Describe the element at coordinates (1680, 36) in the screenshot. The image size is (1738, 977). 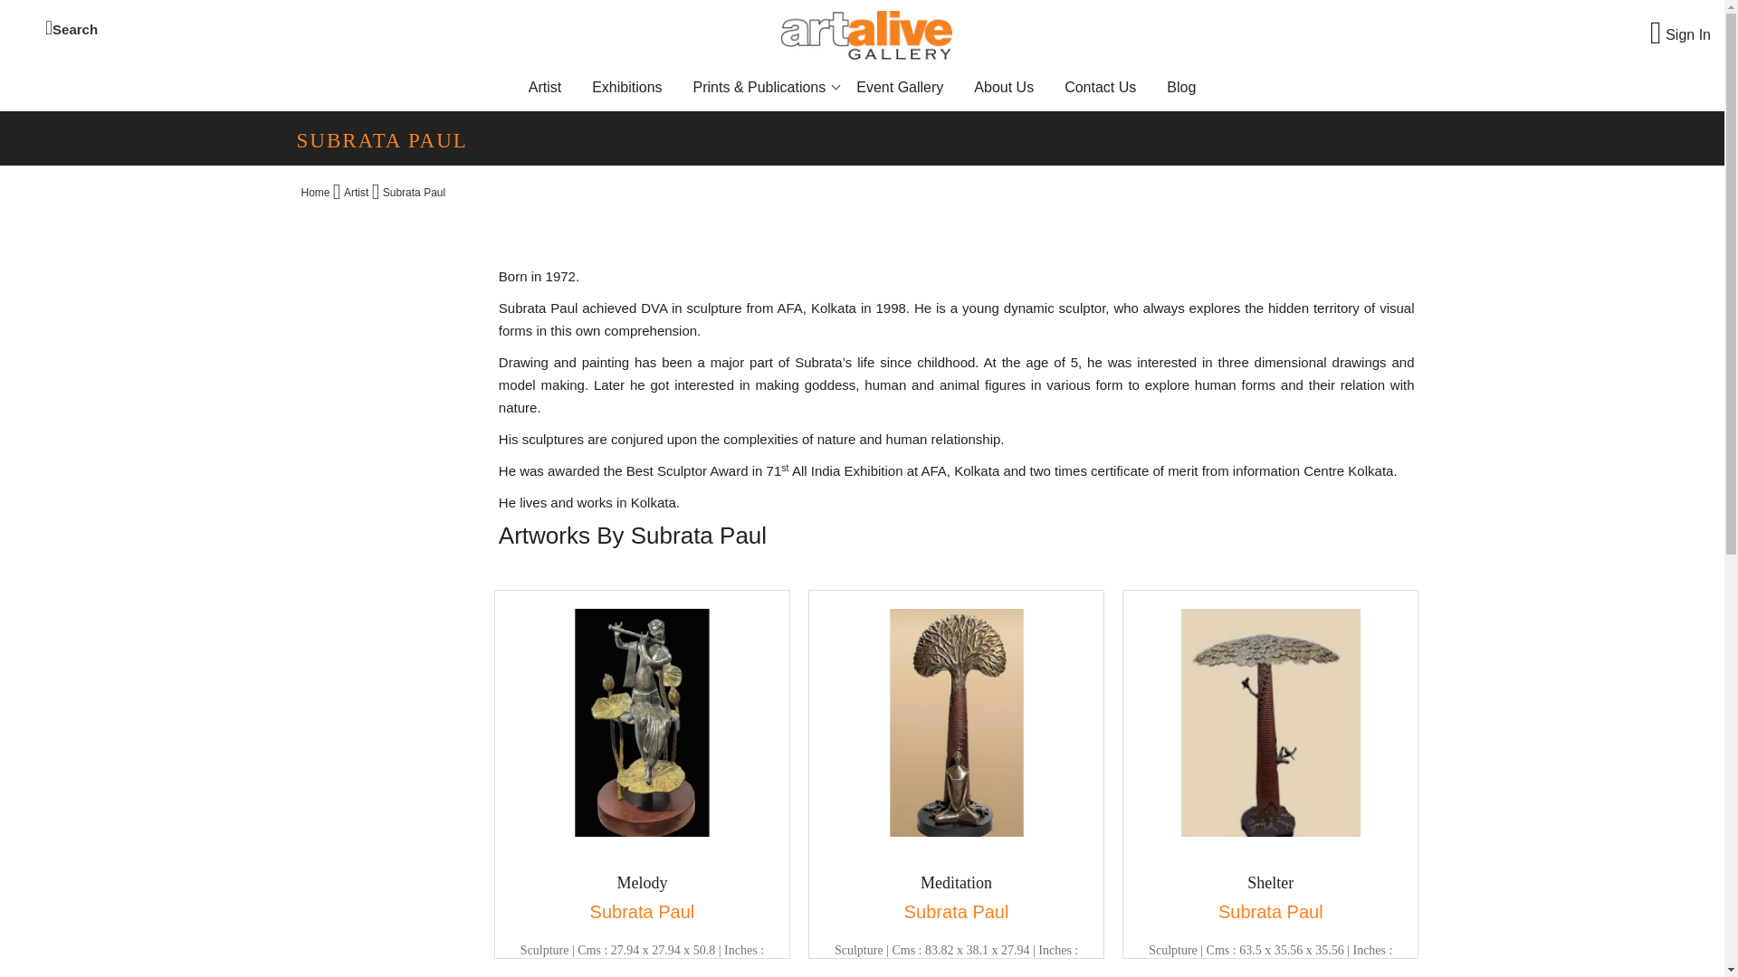
I see `Sign In` at that location.